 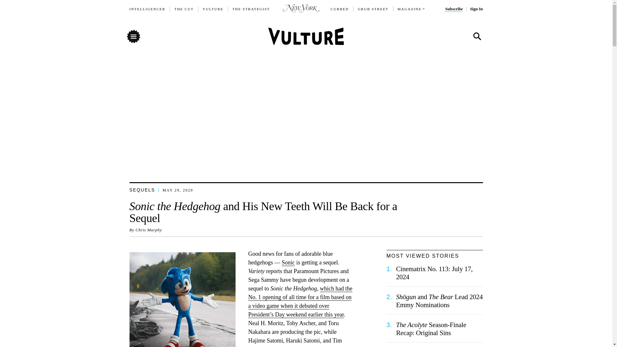 I want to click on Menu, so click(x=133, y=36).